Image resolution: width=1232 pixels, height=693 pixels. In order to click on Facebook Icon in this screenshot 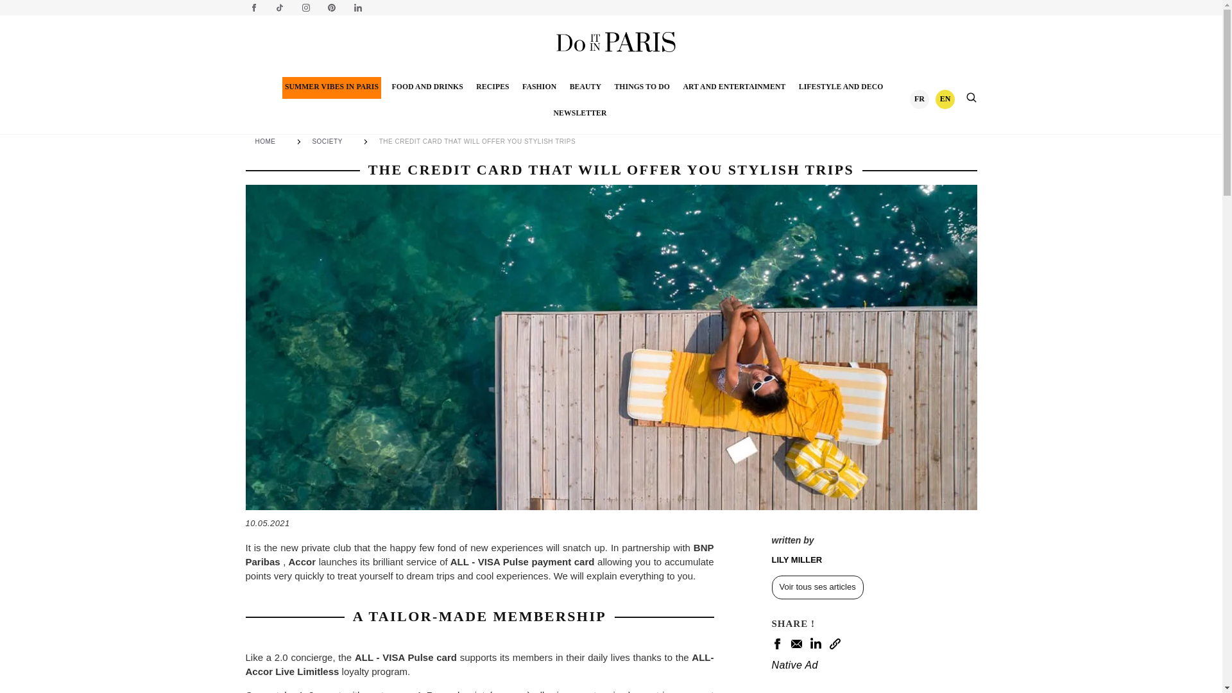, I will do `click(253, 8)`.